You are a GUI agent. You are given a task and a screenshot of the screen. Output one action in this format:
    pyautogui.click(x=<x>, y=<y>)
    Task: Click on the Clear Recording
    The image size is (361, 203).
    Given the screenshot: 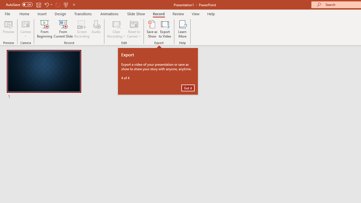 What is the action you would take?
    pyautogui.click(x=116, y=29)
    